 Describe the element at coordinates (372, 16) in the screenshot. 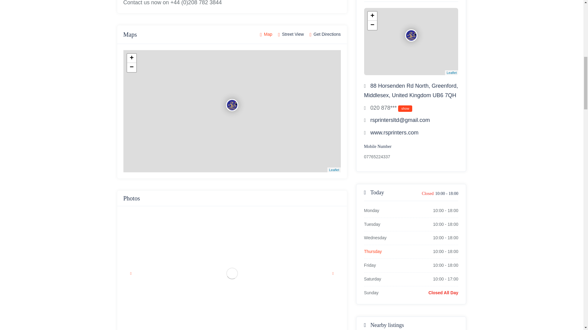

I see `Zoom in` at that location.